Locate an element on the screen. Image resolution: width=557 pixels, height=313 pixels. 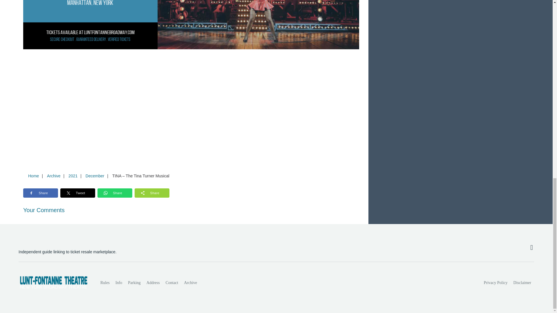
Disclaimer is located at coordinates (522, 283).